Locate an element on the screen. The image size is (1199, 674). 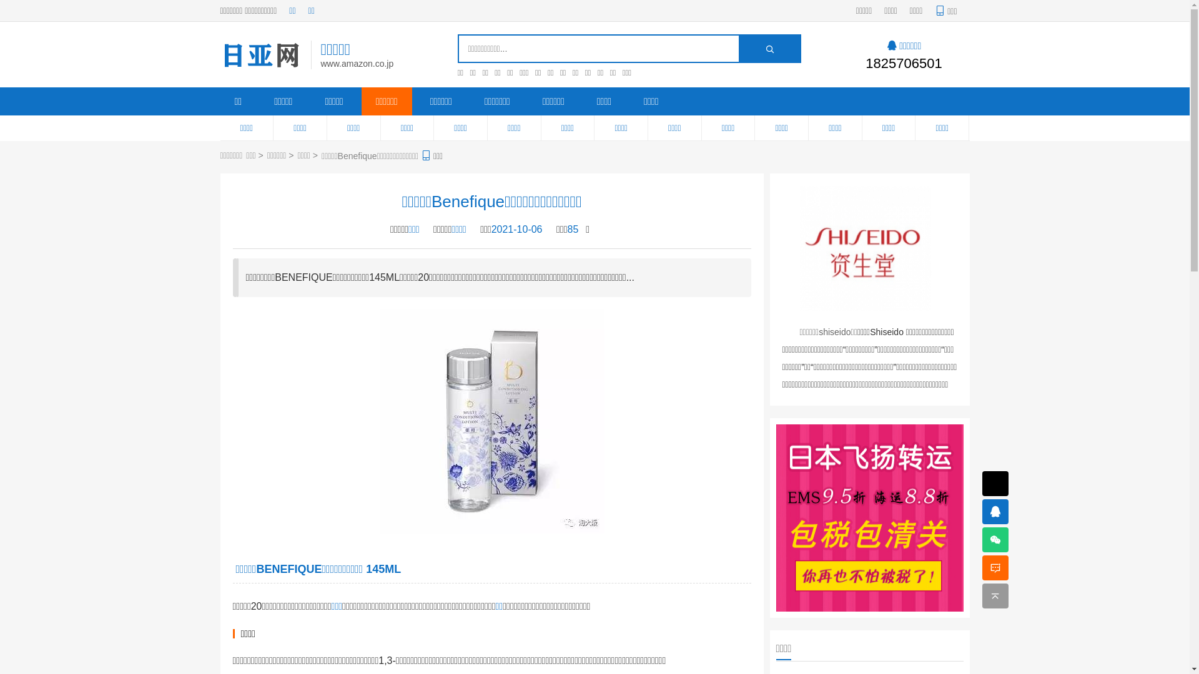
2021-10-06 is located at coordinates (517, 230).